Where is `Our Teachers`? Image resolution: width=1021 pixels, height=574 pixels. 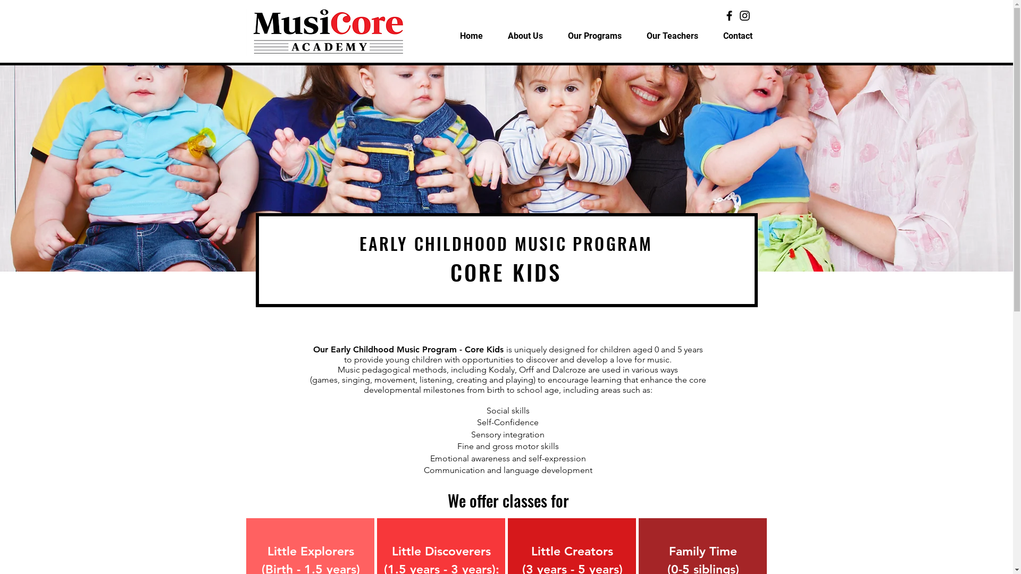
Our Teachers is located at coordinates (672, 36).